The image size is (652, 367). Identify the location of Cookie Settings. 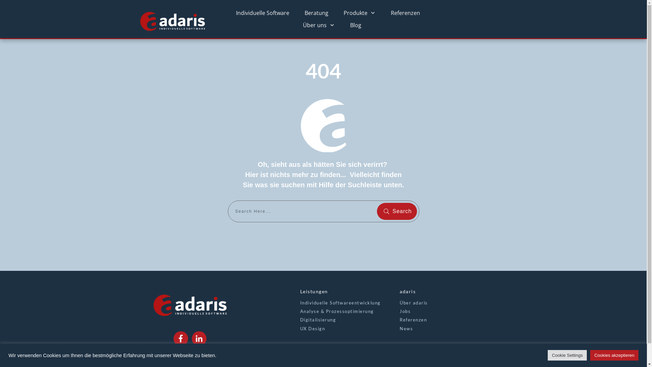
(567, 355).